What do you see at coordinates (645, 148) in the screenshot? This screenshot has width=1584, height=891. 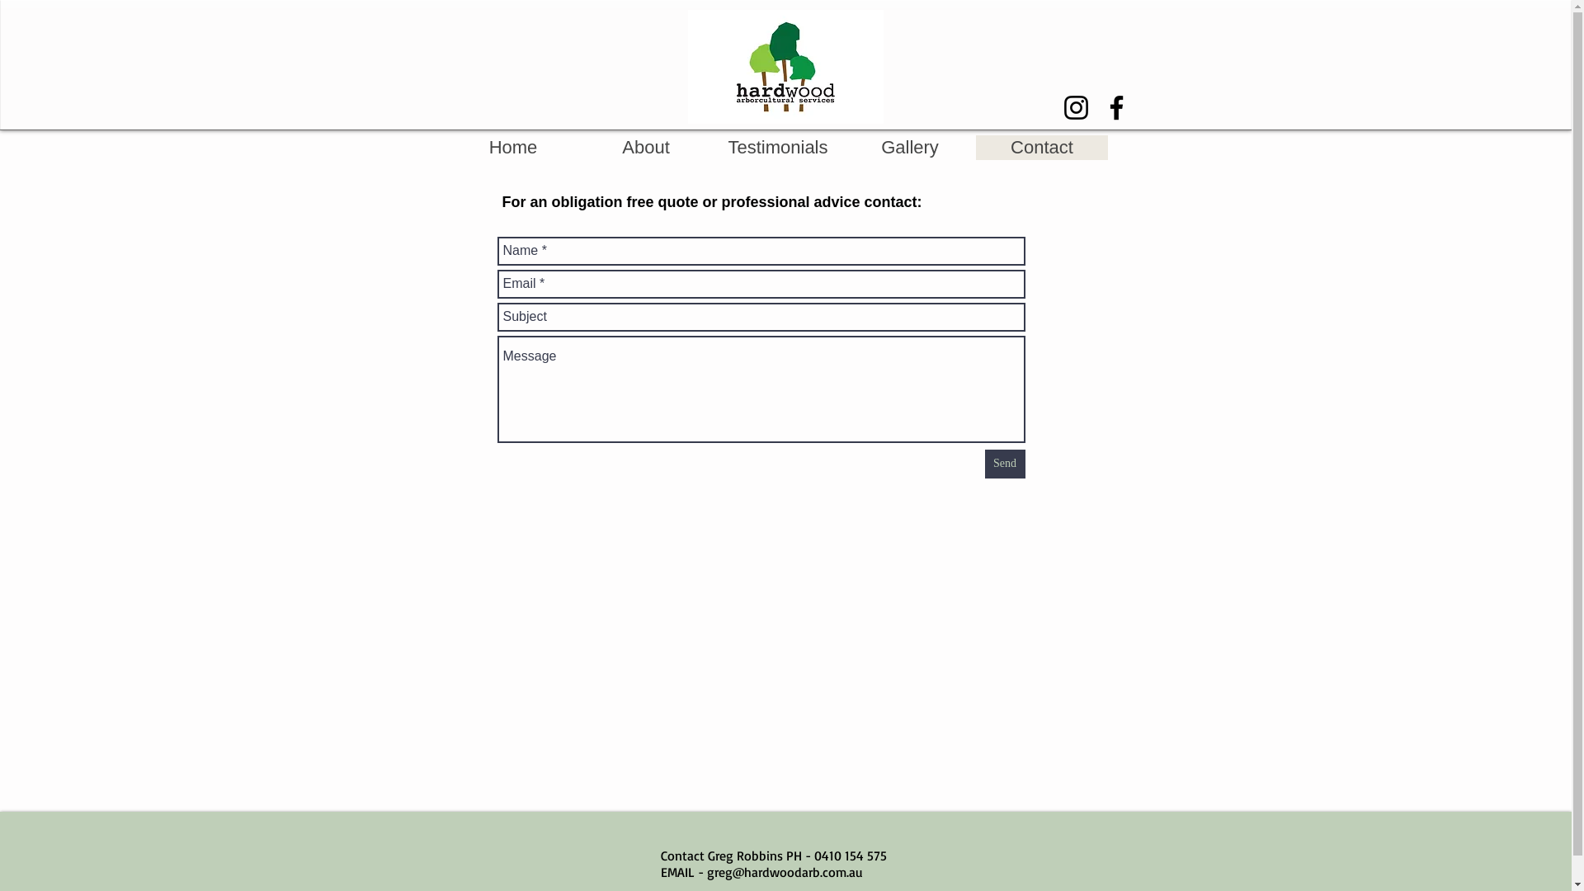 I see `About` at bounding box center [645, 148].